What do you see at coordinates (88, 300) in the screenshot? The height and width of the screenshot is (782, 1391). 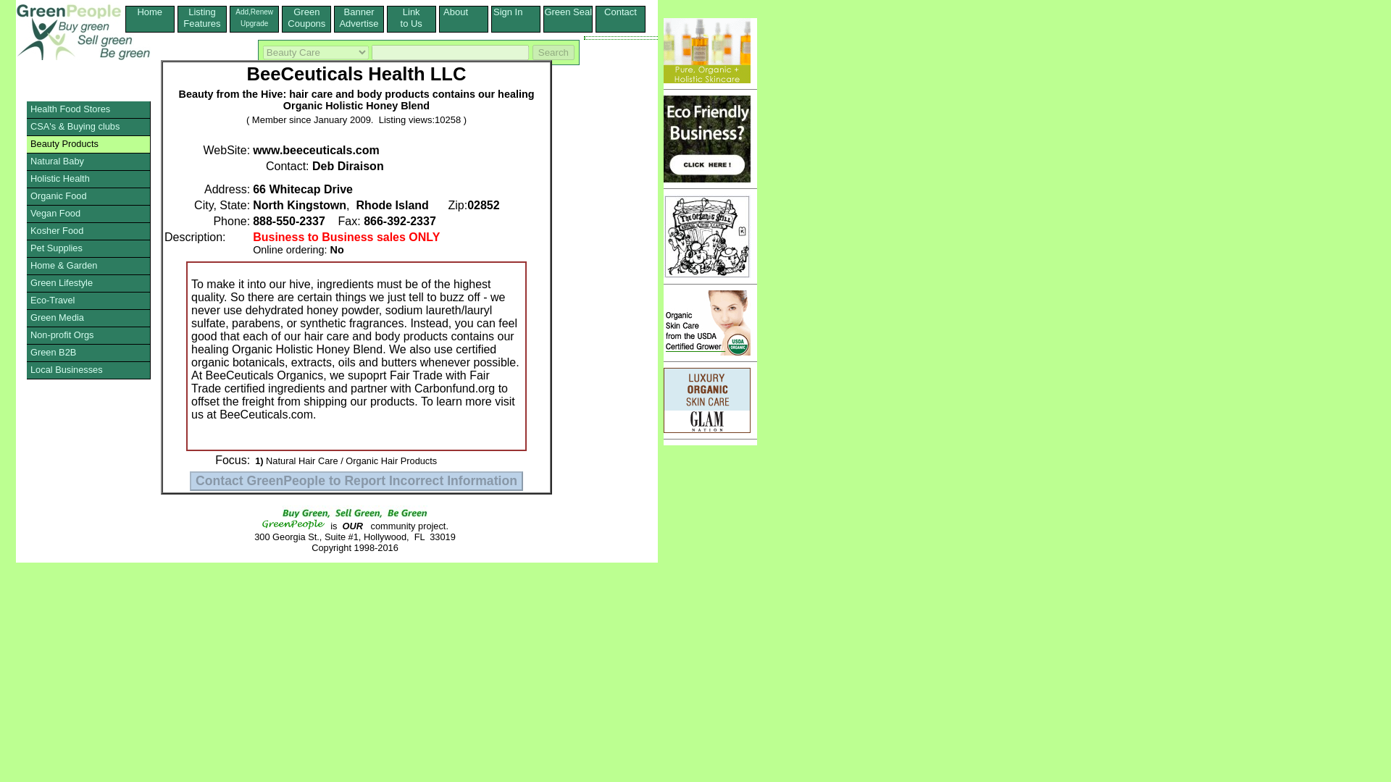 I see `Vegan Food` at bounding box center [88, 300].